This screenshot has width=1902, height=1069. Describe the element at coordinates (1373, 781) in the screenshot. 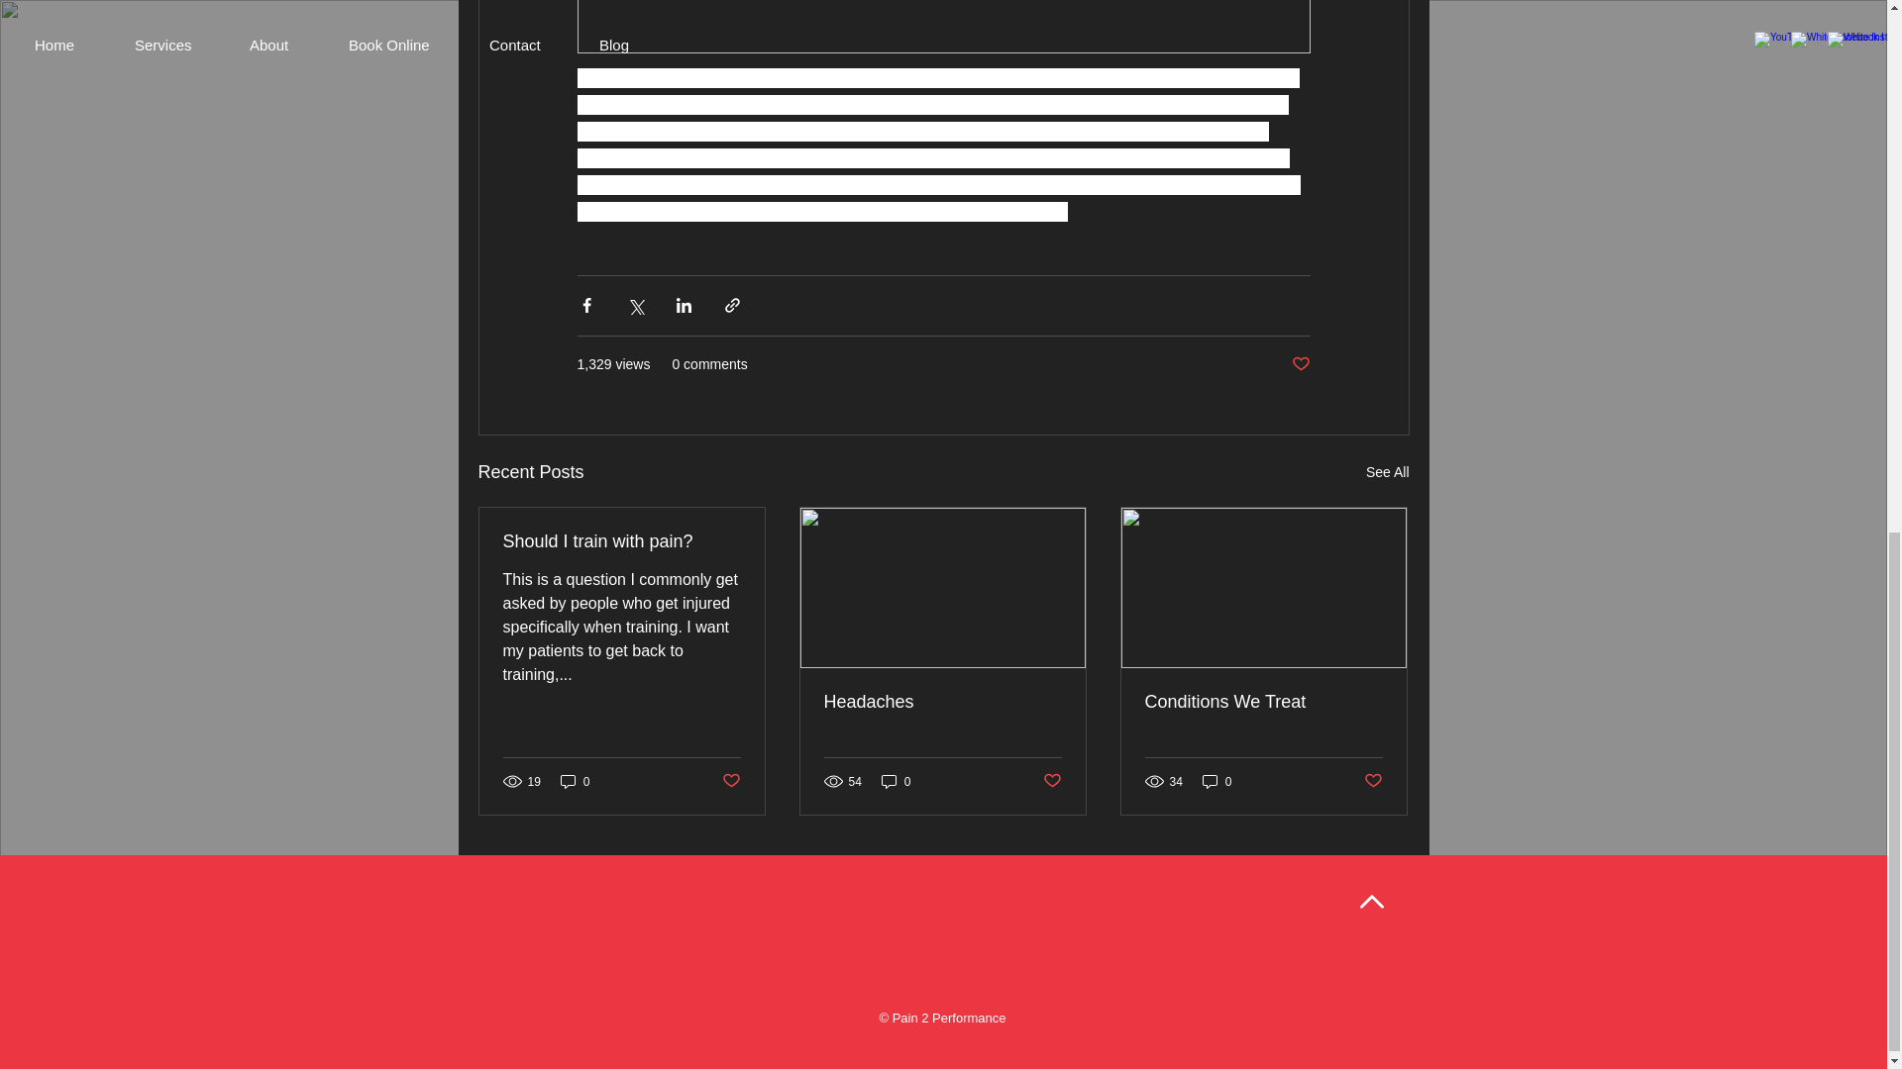

I see `Post not marked as liked` at that location.